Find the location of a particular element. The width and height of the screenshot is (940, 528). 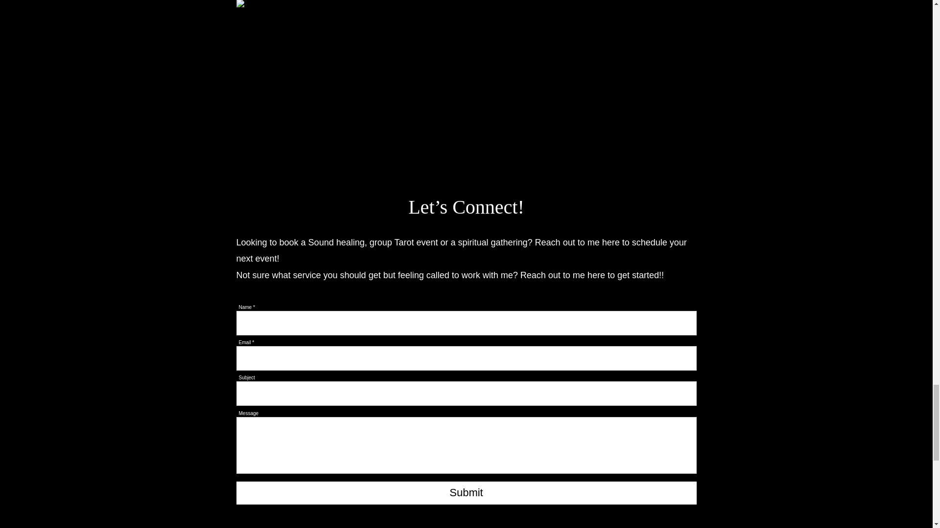

Submit is located at coordinates (466, 493).